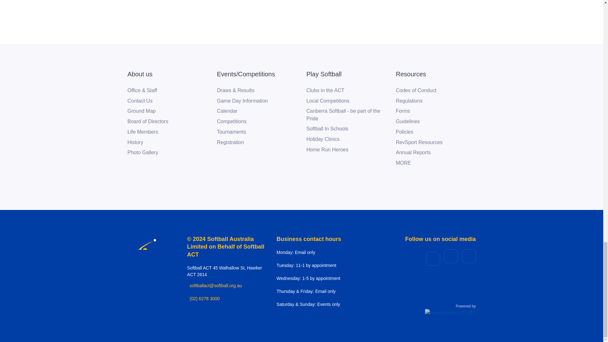  I want to click on Opens in new window, so click(135, 142).